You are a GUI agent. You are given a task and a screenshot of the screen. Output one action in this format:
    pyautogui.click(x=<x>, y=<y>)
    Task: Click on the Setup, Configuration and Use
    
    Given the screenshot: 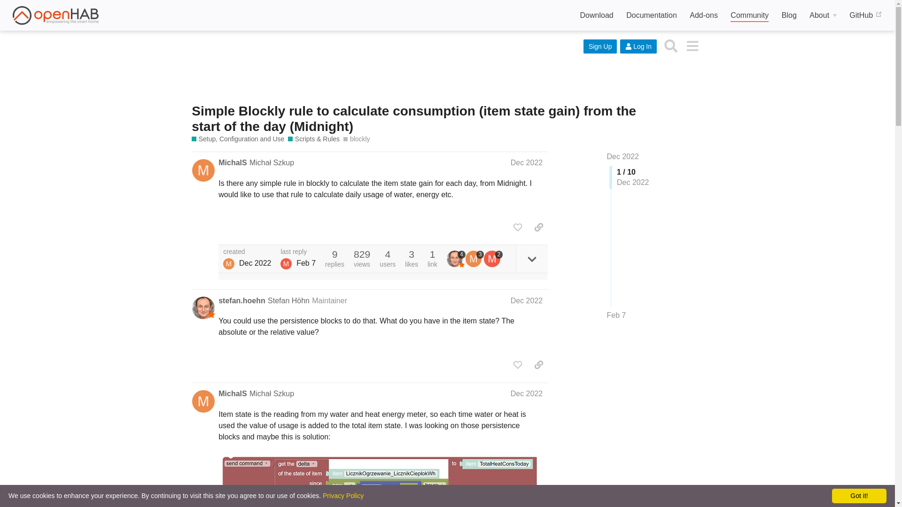 What is the action you would take?
    pyautogui.click(x=238, y=139)
    